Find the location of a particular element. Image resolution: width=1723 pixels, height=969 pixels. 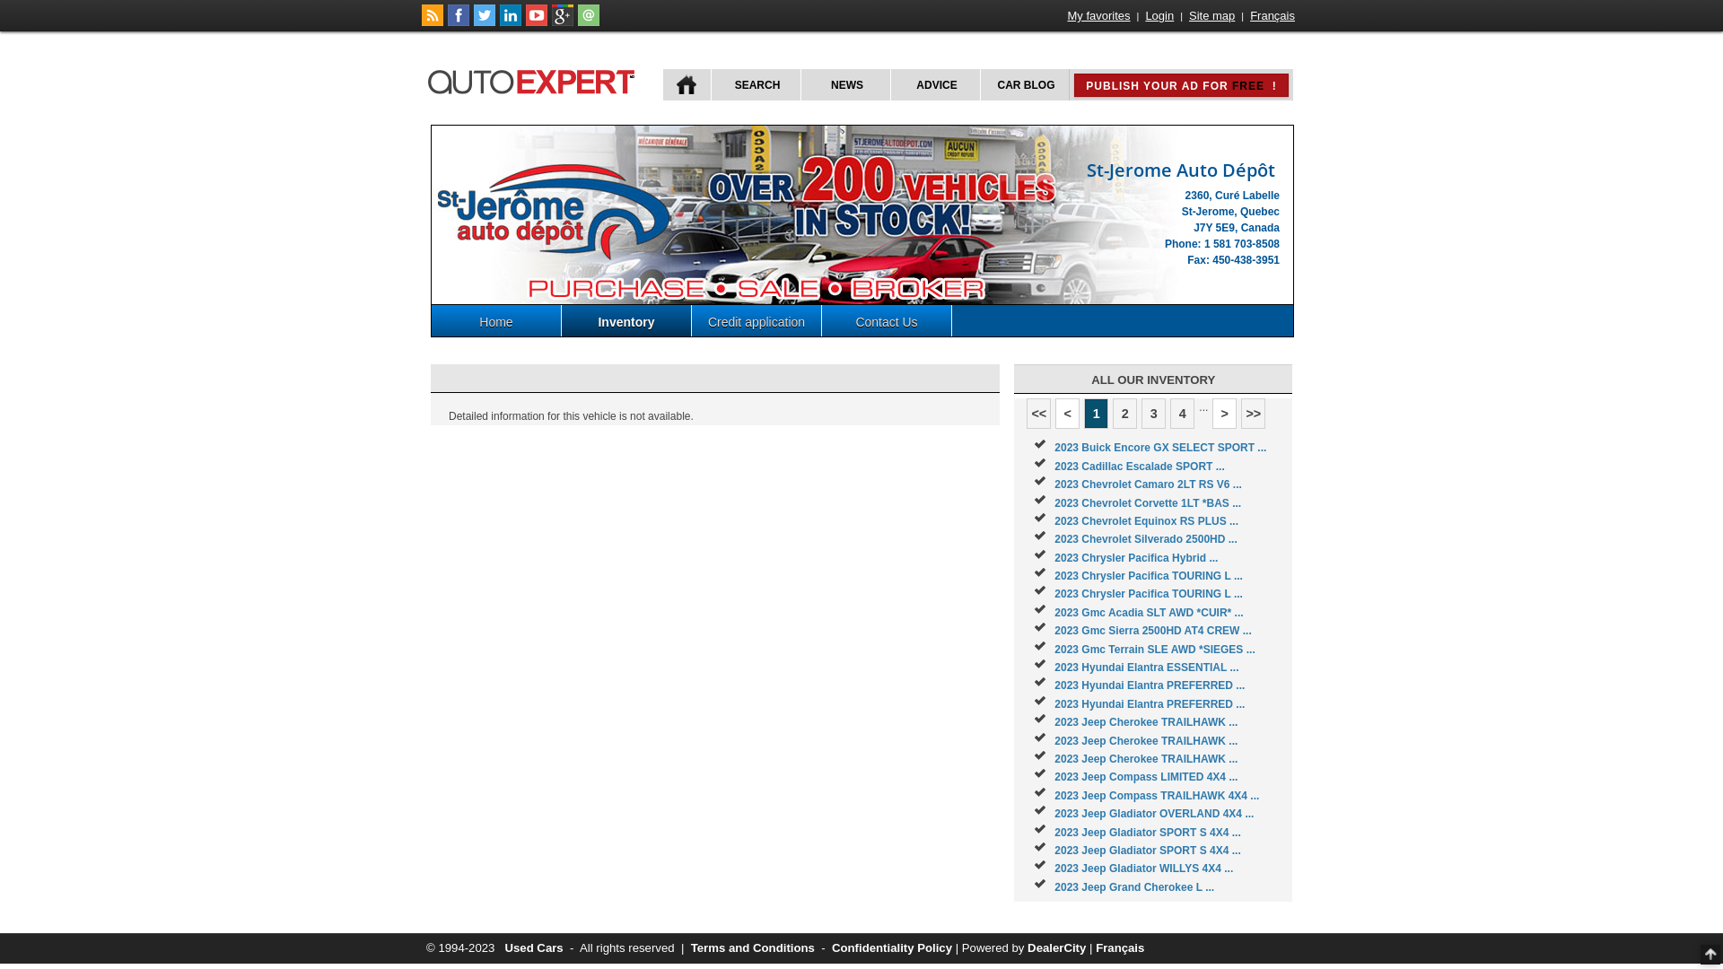

Used Cars is located at coordinates (533, 947).